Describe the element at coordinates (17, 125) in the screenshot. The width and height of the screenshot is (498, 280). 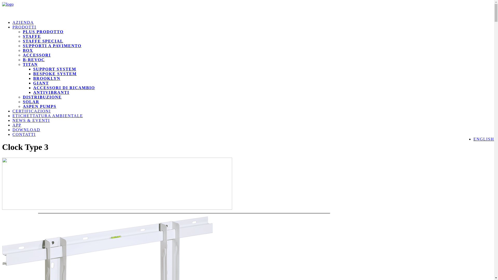
I see `APP` at that location.